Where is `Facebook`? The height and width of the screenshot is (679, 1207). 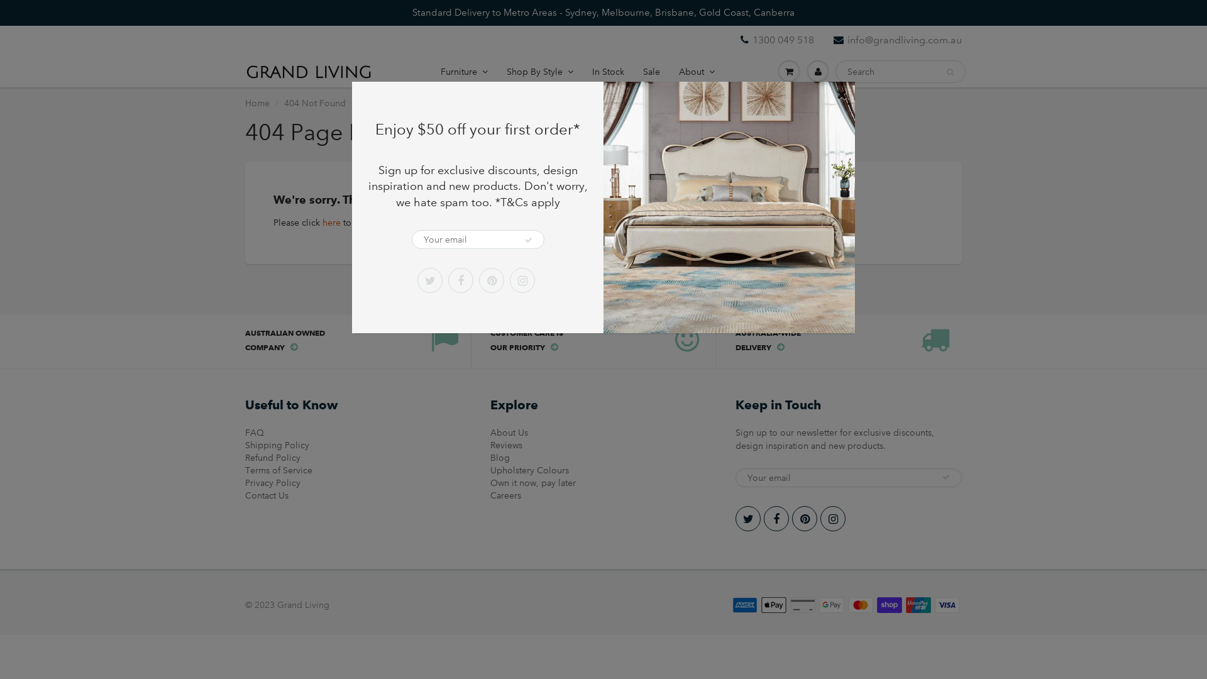 Facebook is located at coordinates (461, 280).